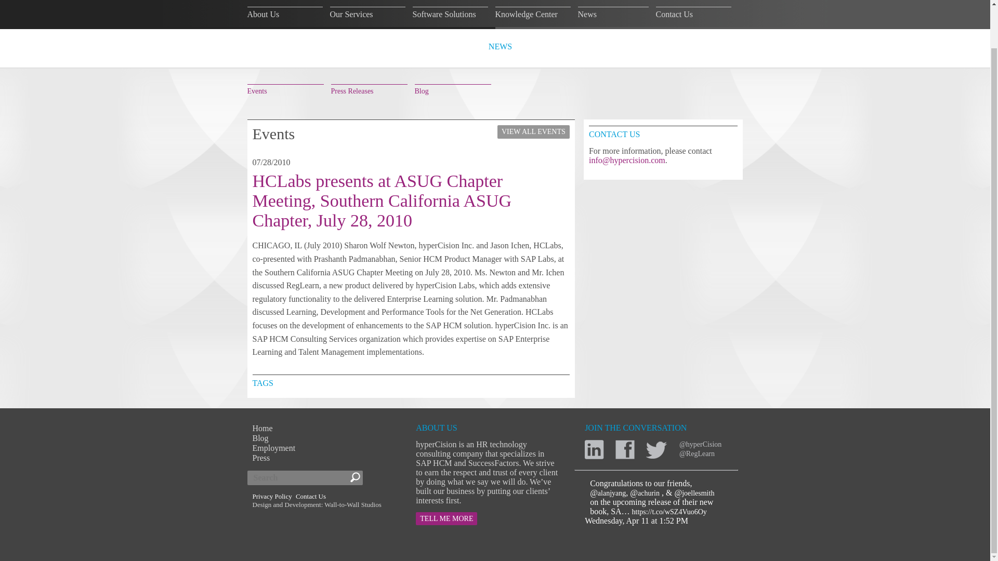 This screenshot has width=998, height=561. Describe the element at coordinates (613, 12) in the screenshot. I see `News` at that location.